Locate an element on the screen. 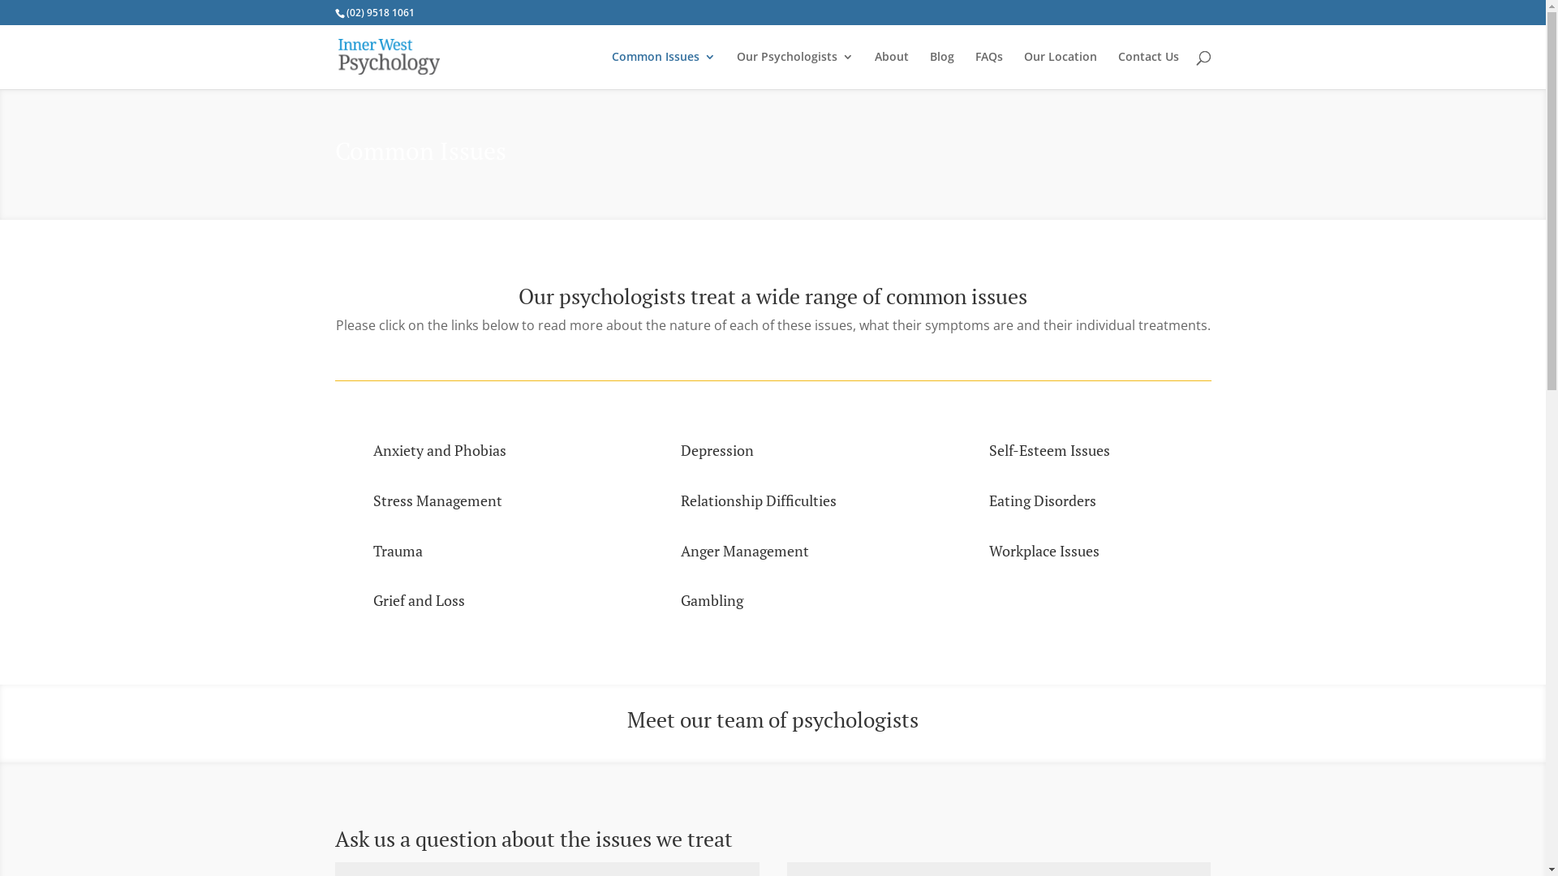 The width and height of the screenshot is (1558, 876). Depression is located at coordinates (717, 450).